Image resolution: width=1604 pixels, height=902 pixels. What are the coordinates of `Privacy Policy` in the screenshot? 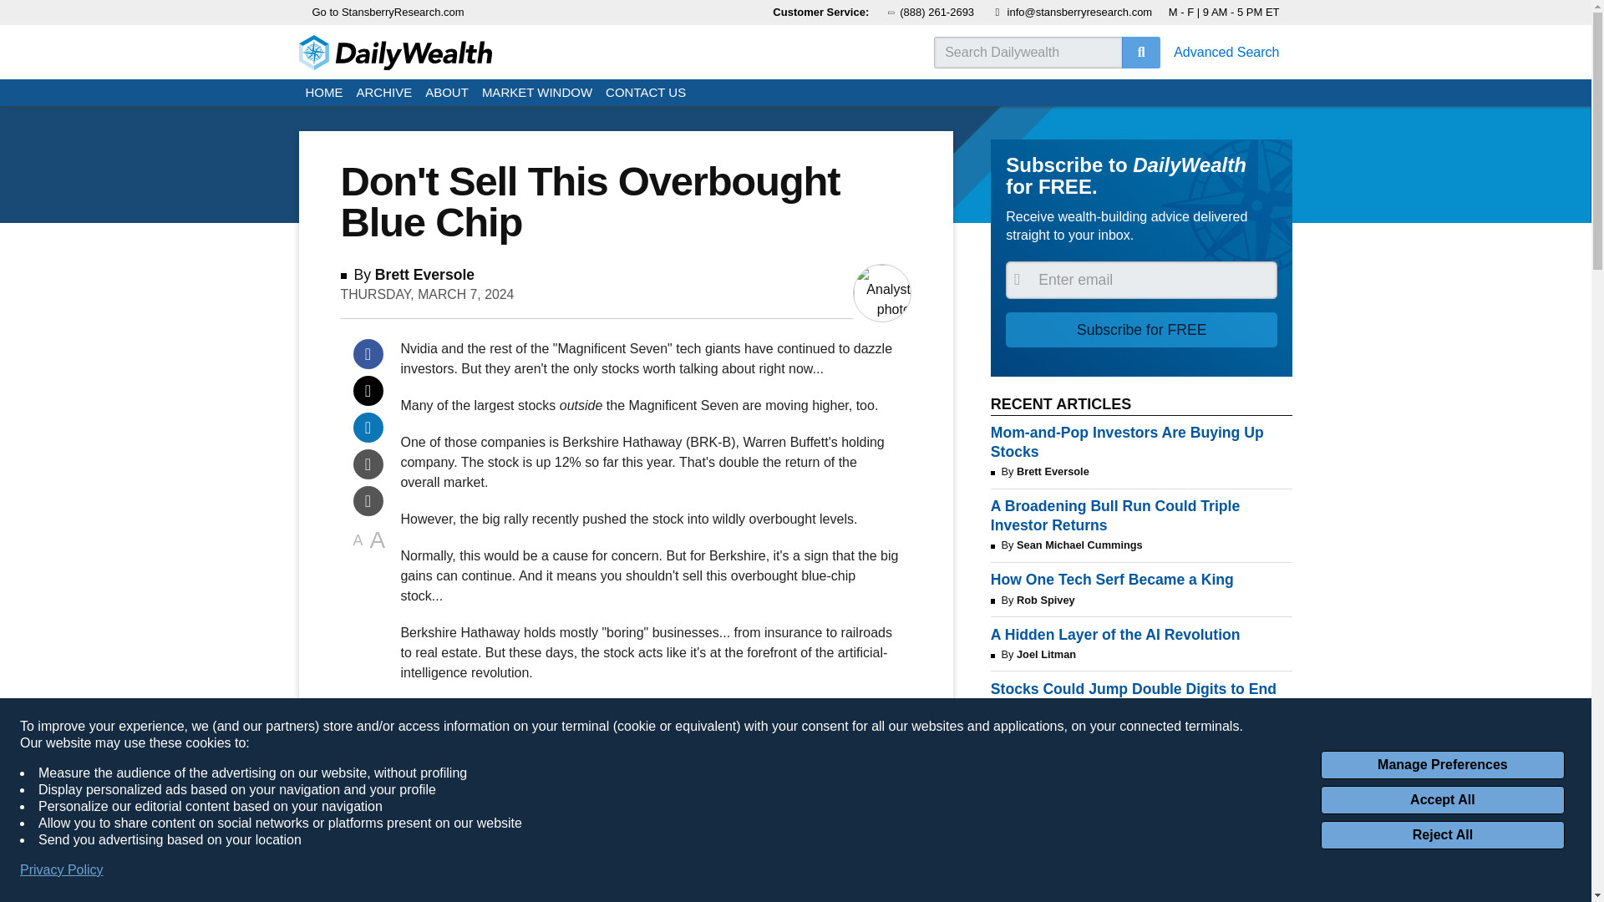 It's located at (62, 870).